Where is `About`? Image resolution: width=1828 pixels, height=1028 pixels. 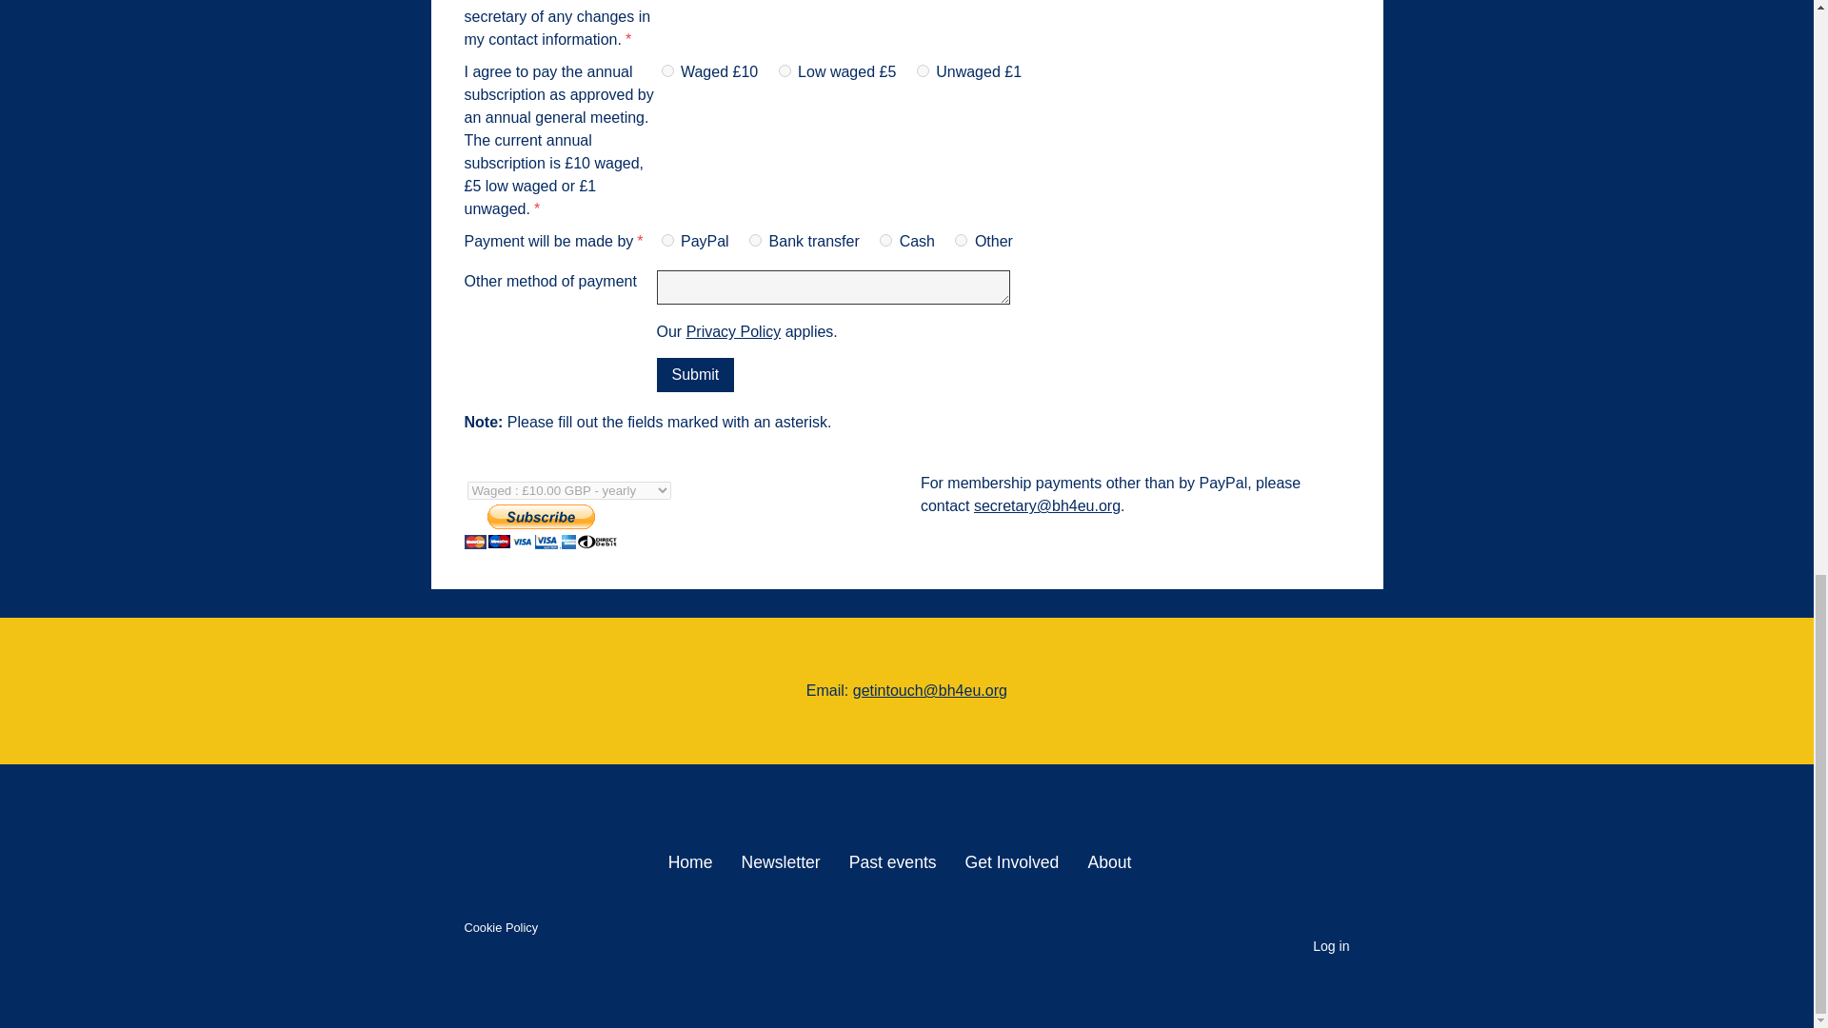
About is located at coordinates (1109, 862).